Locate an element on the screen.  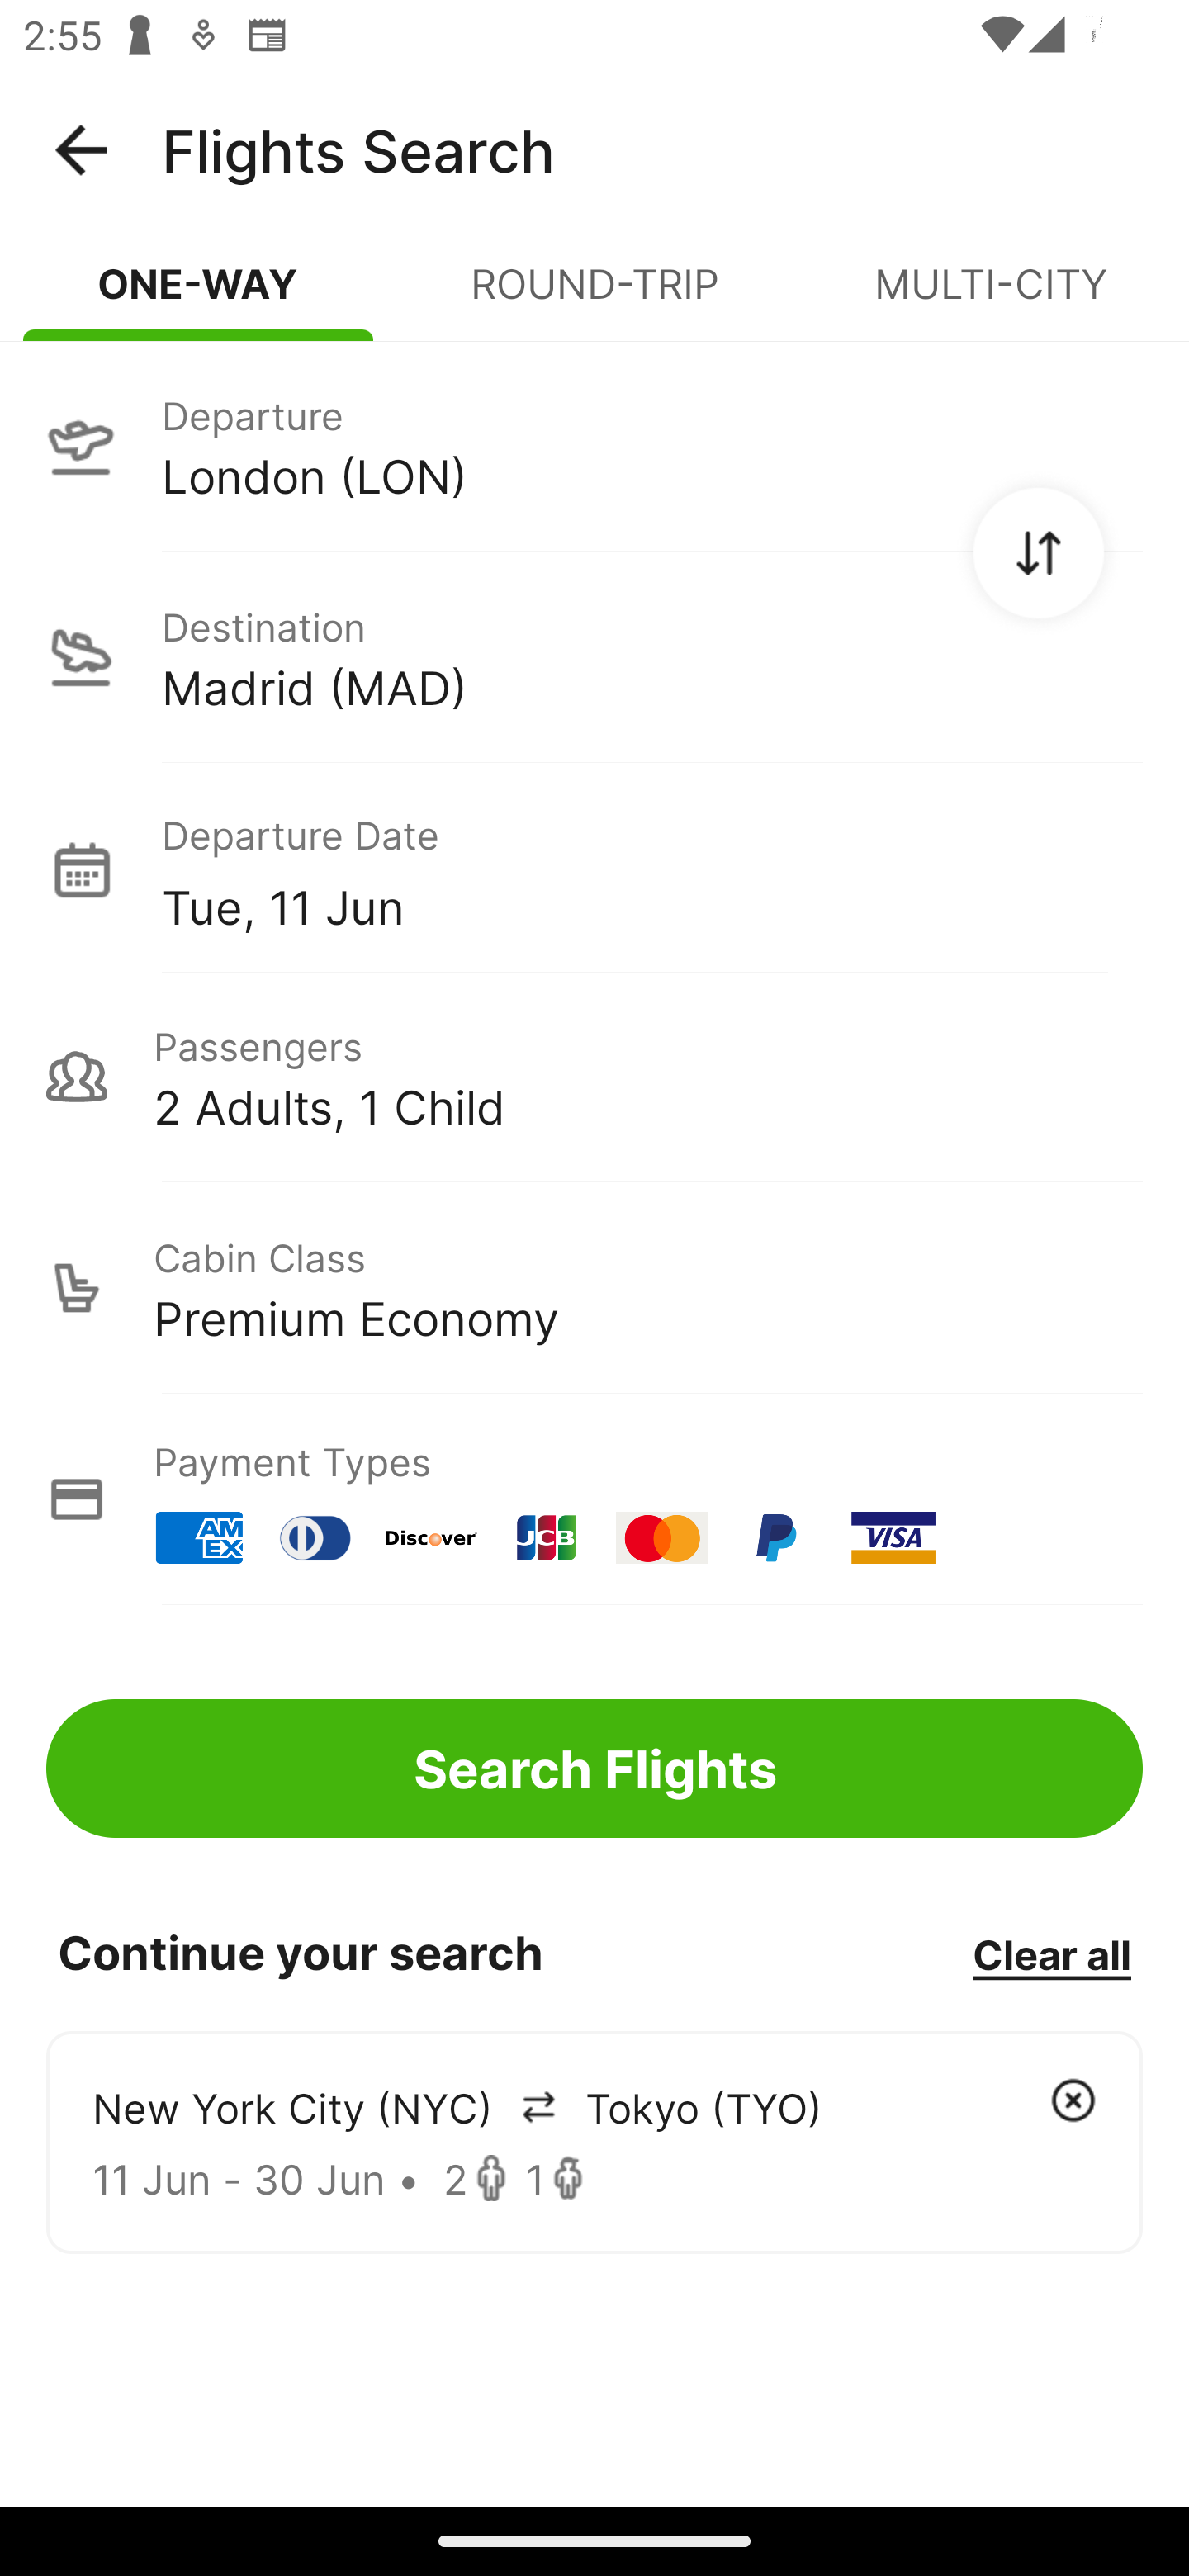
Departure London (LON) is located at coordinates (594, 445).